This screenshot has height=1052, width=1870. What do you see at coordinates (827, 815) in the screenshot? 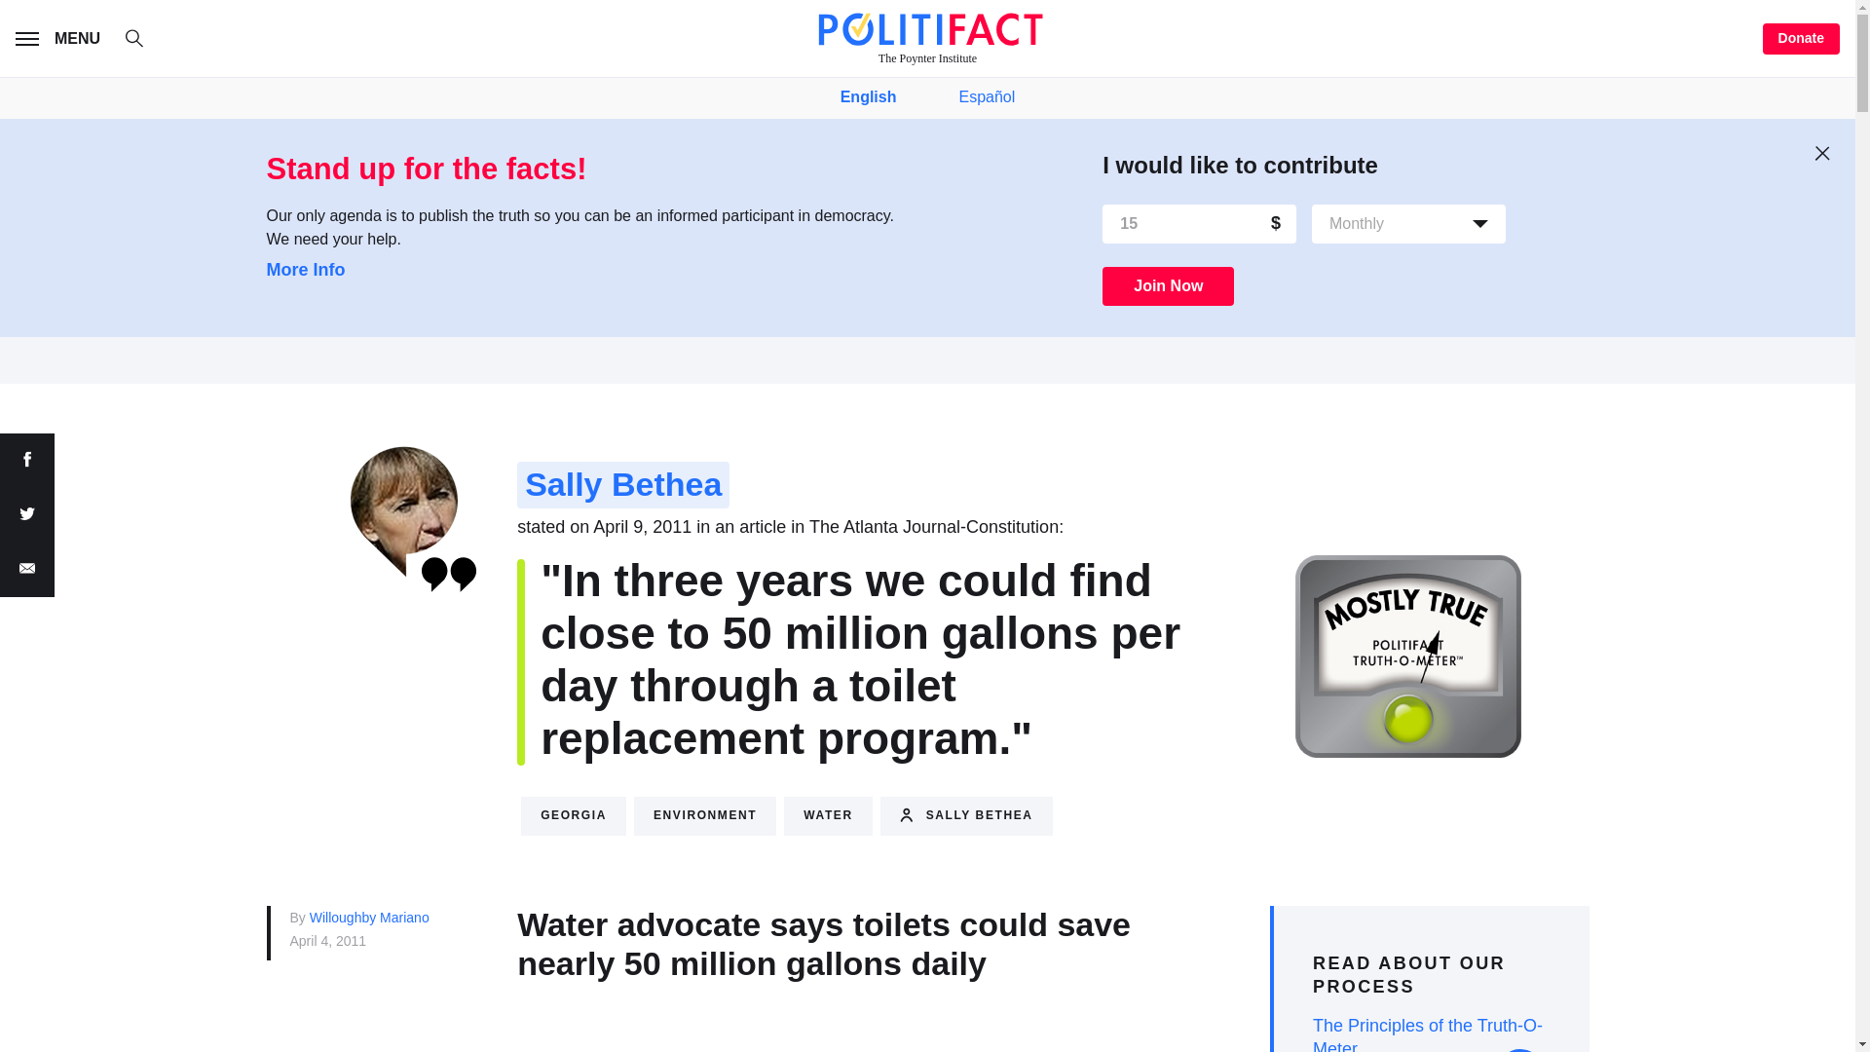
I see `Water` at bounding box center [827, 815].